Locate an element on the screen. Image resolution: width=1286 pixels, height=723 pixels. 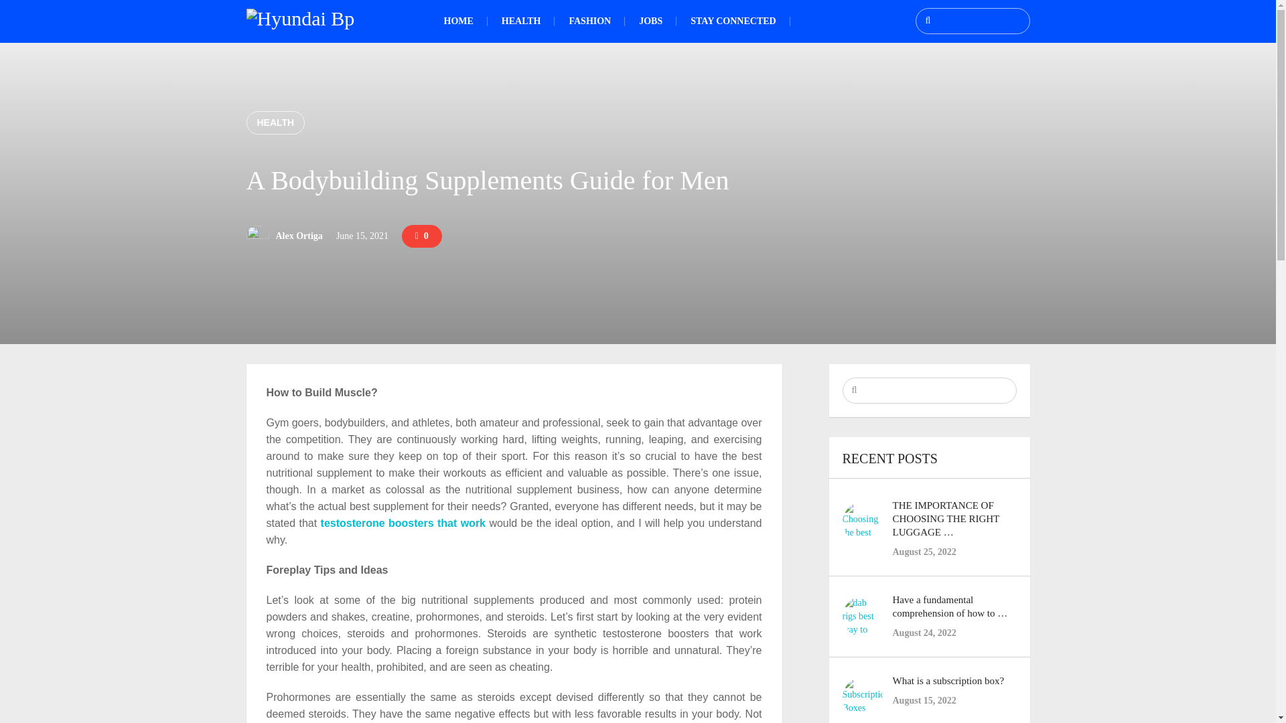
HOME is located at coordinates (458, 21).